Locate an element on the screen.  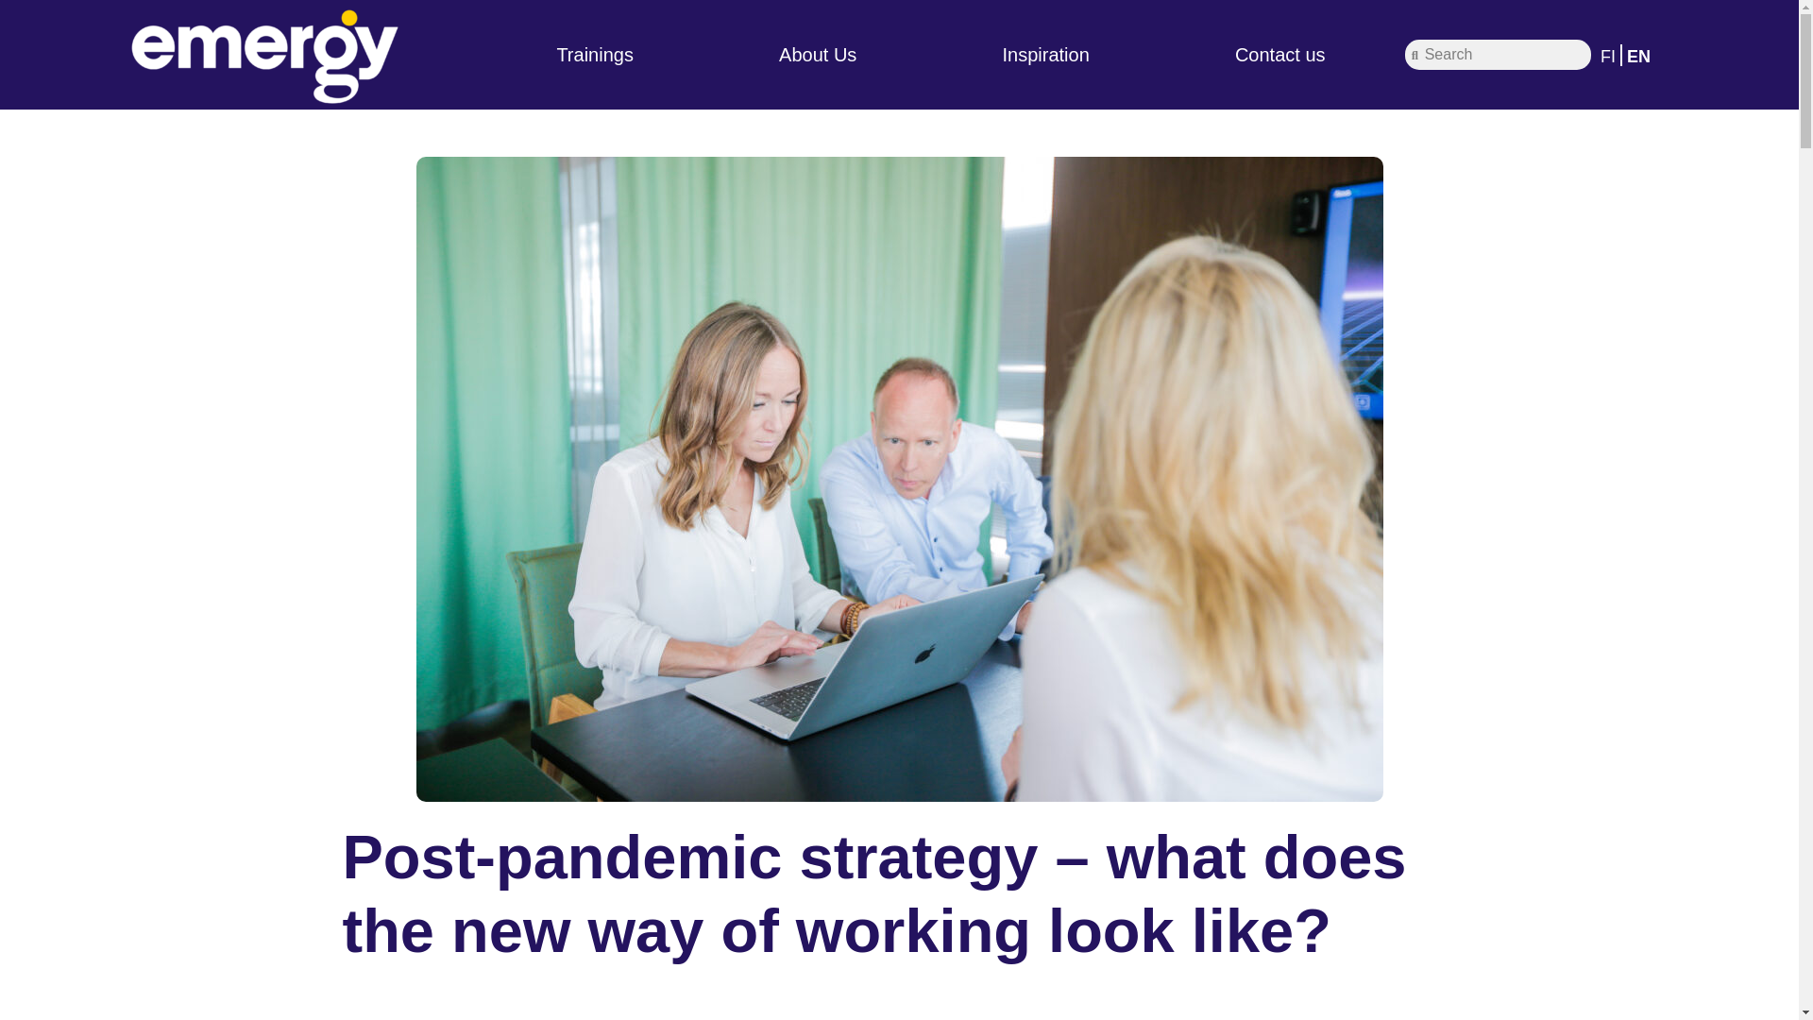
Trainings is located at coordinates (595, 55).